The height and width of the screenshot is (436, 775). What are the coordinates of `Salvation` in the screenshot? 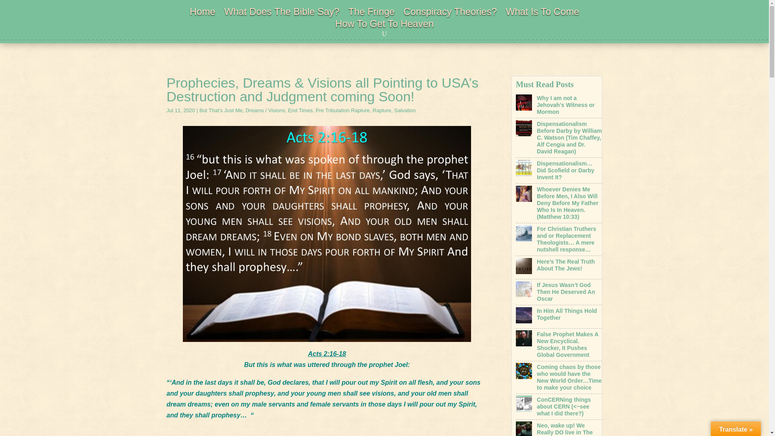 It's located at (405, 110).